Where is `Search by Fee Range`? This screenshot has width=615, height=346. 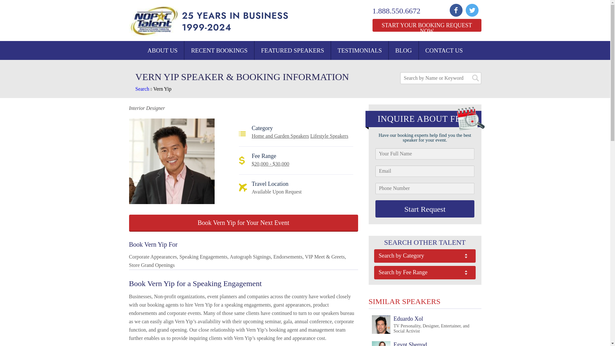
Search by Fee Range is located at coordinates (425, 272).